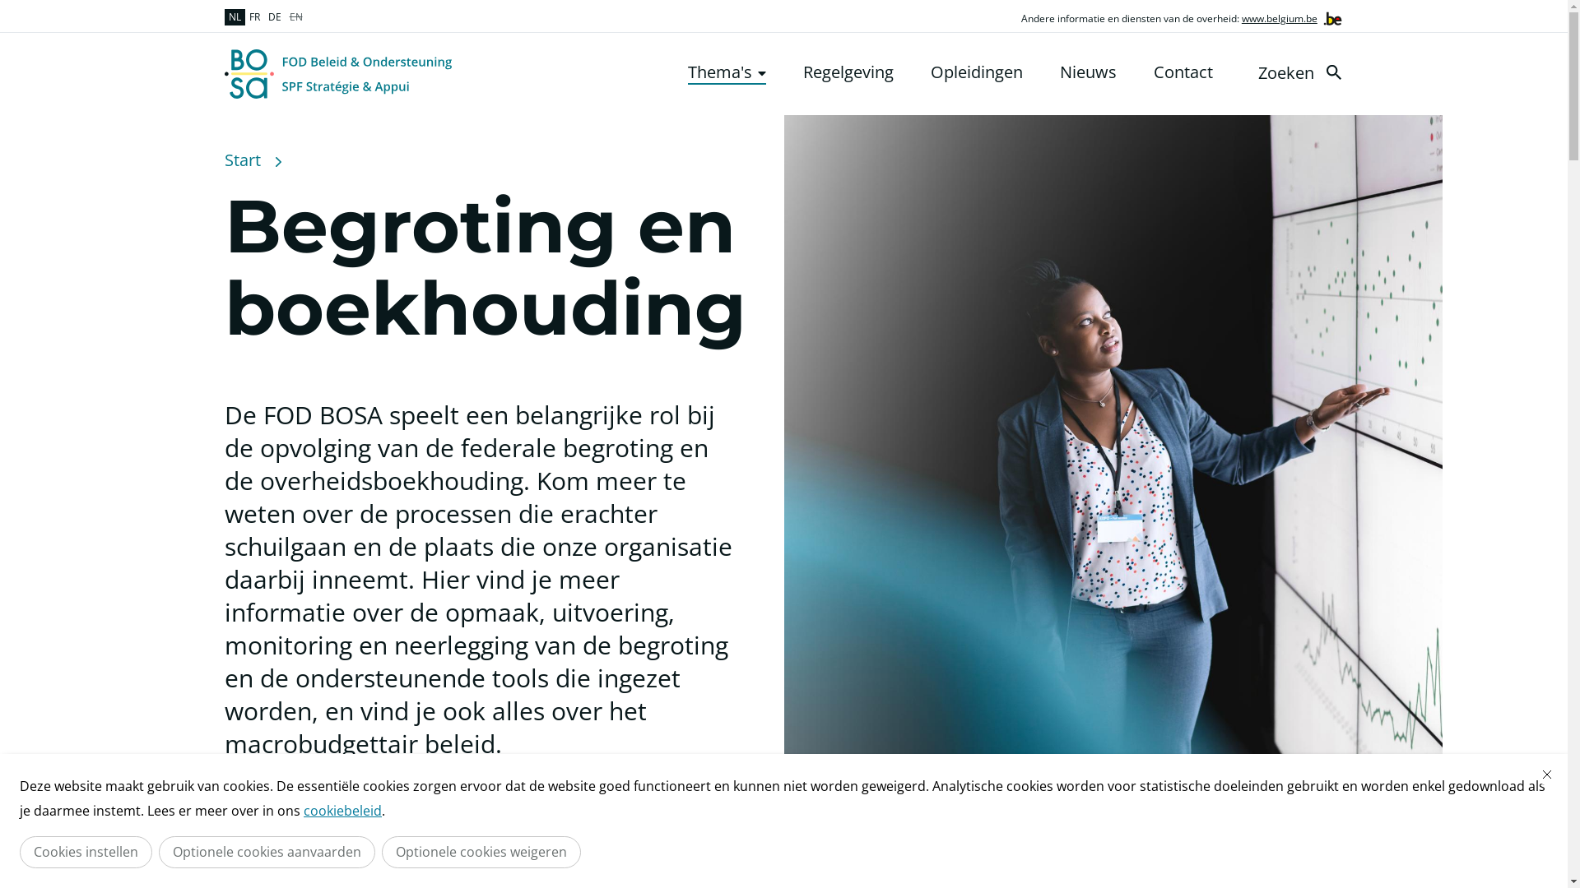 The width and height of the screenshot is (1580, 888). Describe the element at coordinates (234, 17) in the screenshot. I see `NL` at that location.